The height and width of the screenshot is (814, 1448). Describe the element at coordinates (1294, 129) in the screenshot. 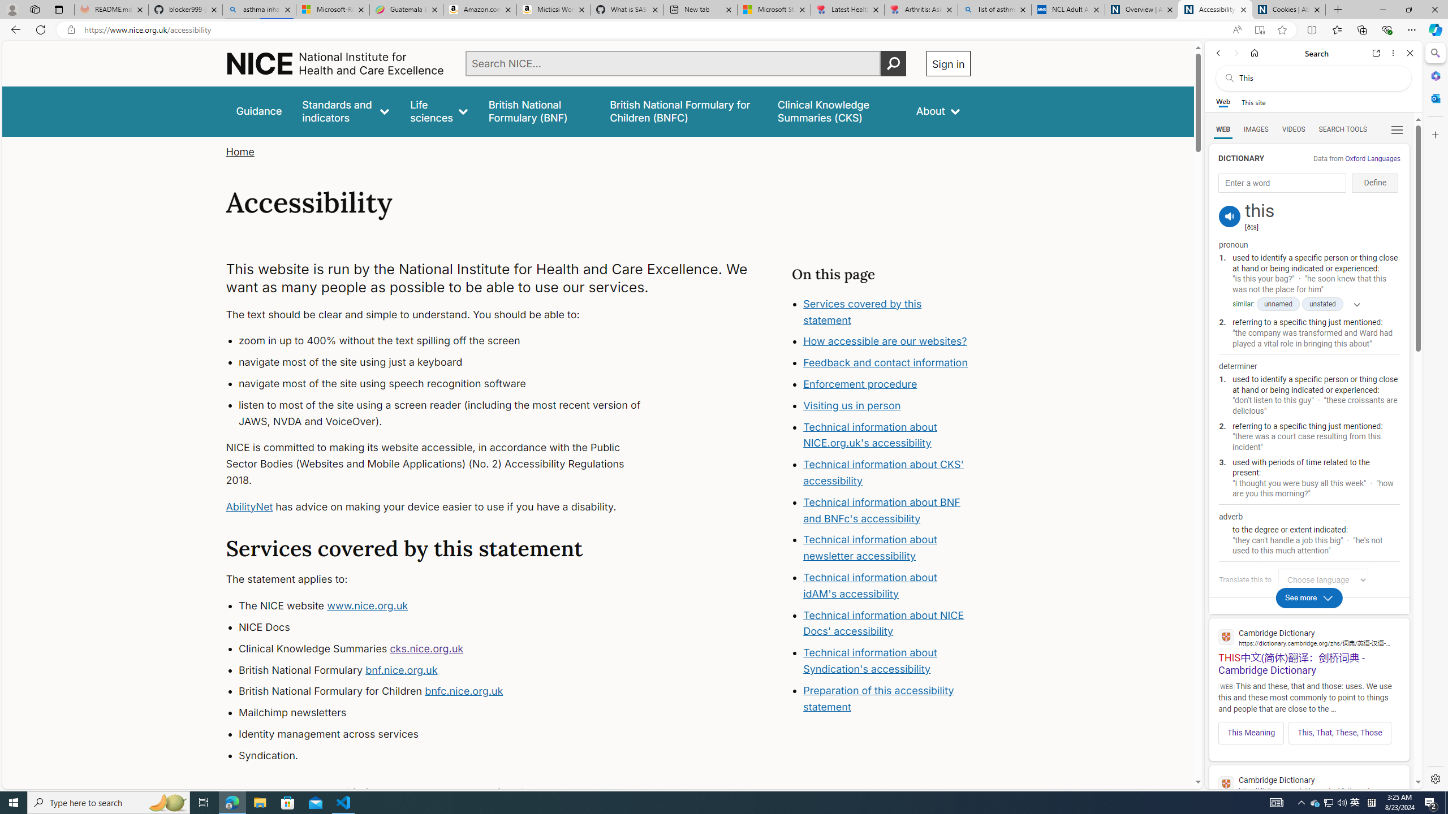

I see `Search Filter, VIDEOS` at that location.